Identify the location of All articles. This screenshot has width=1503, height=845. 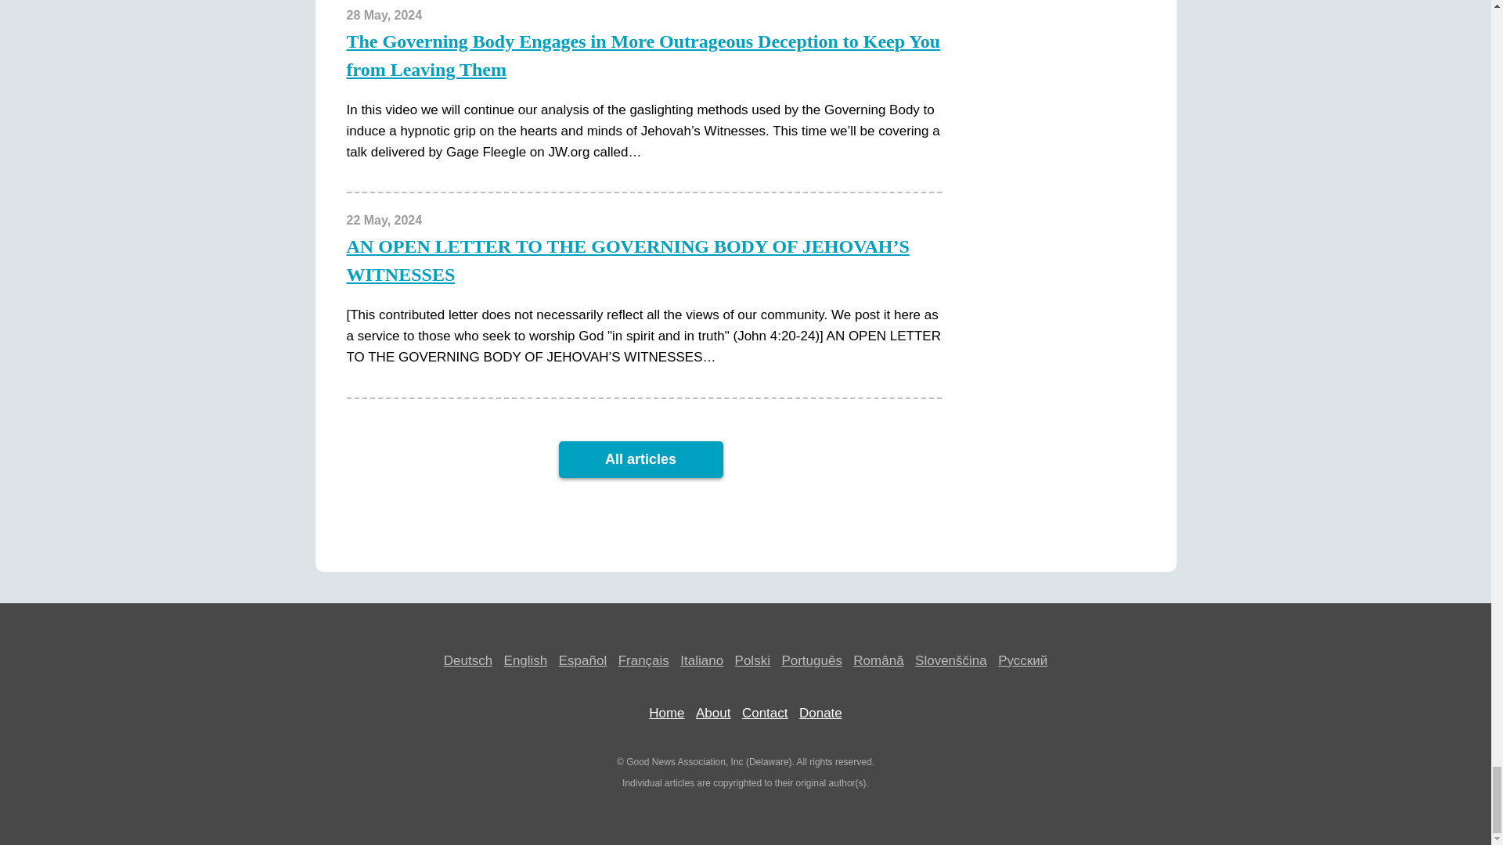
(640, 459).